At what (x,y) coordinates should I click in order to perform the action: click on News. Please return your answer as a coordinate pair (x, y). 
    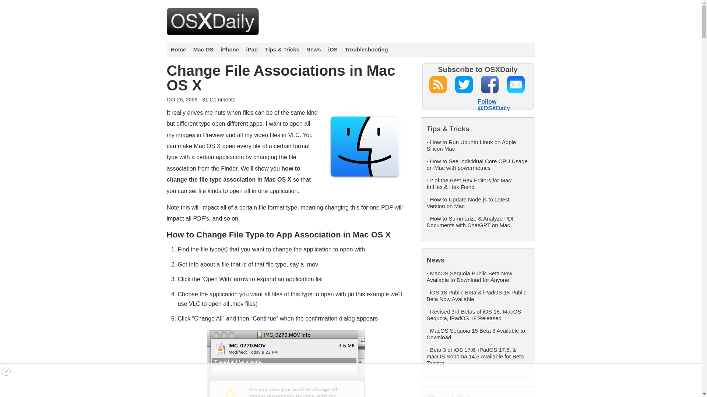
    Looking at the image, I should click on (313, 49).